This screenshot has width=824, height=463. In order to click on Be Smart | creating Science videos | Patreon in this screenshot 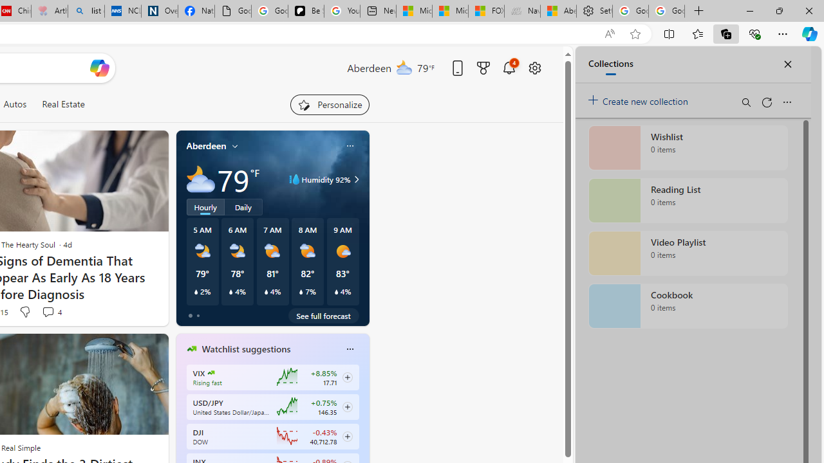, I will do `click(306, 12)`.